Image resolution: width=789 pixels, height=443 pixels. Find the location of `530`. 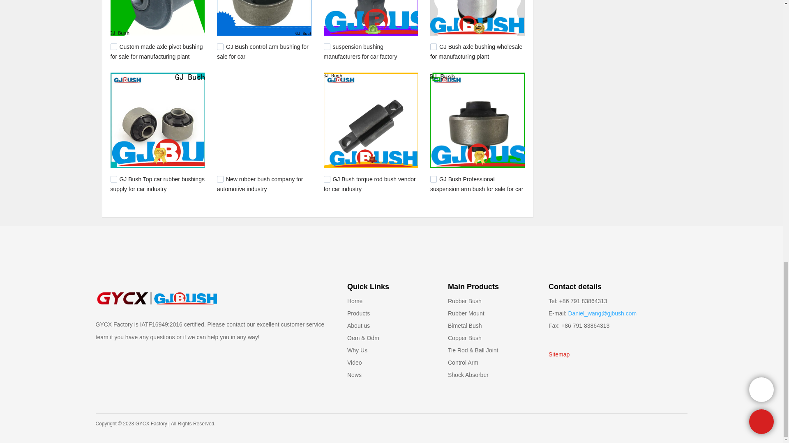

530 is located at coordinates (433, 179).